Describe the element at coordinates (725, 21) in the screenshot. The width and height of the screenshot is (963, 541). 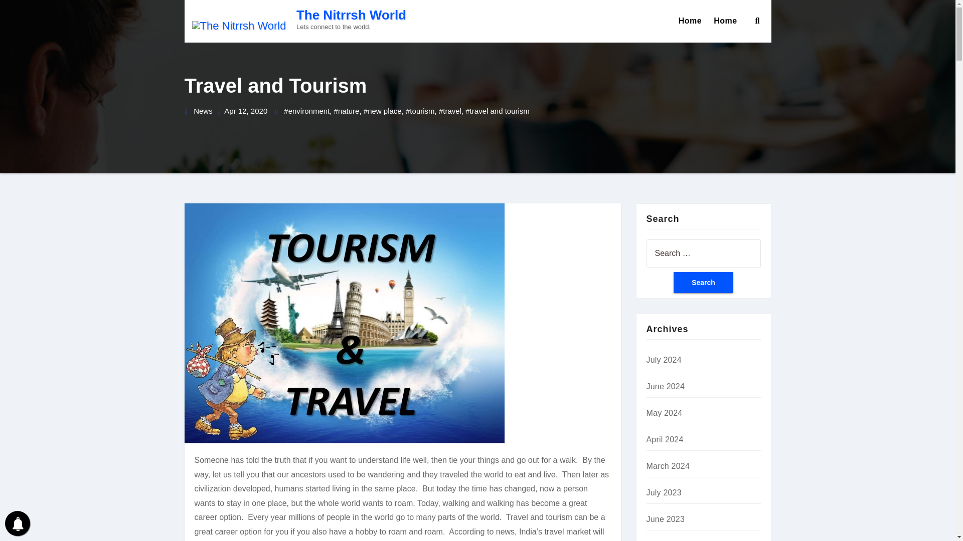
I see `Home` at that location.